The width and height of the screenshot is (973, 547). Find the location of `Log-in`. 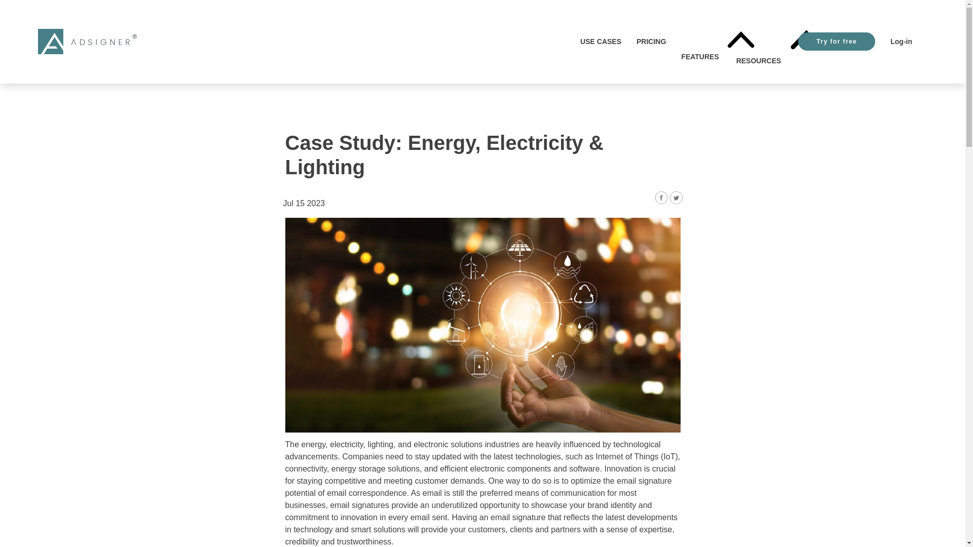

Log-in is located at coordinates (901, 42).